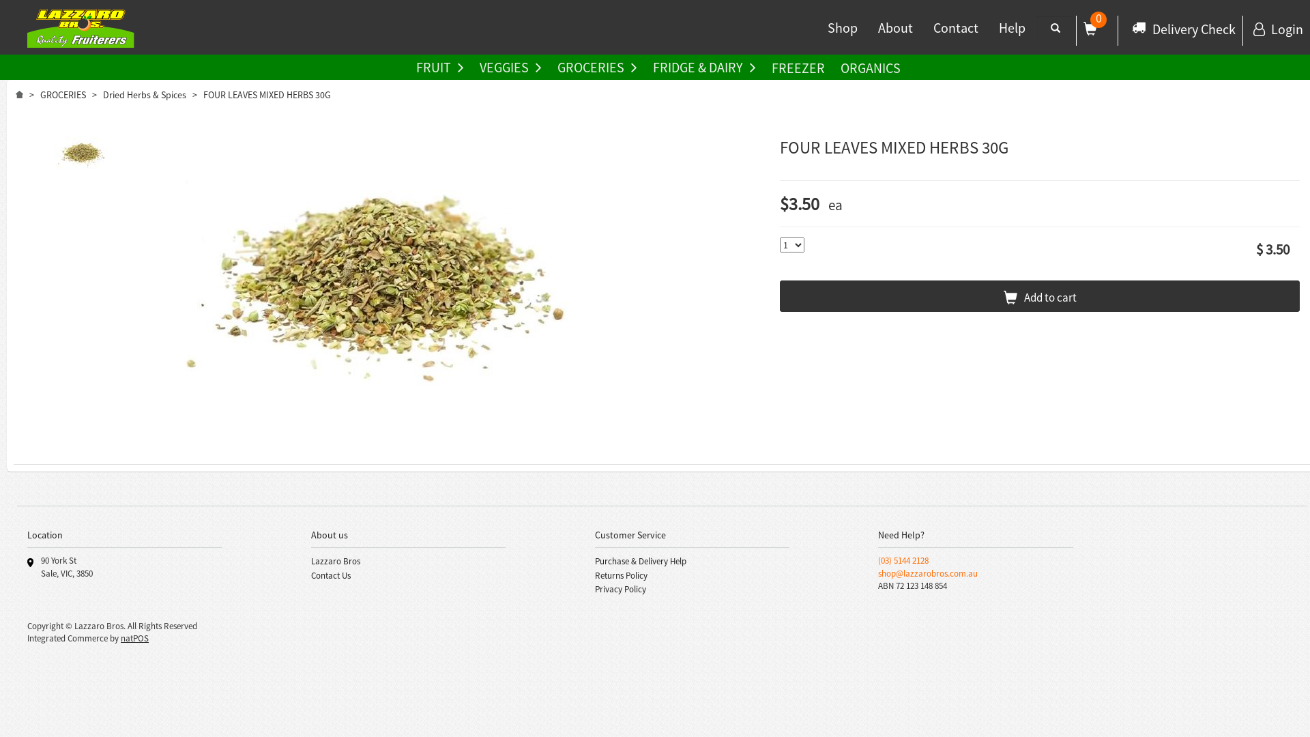  Describe the element at coordinates (1013, 33) in the screenshot. I see `Help` at that location.